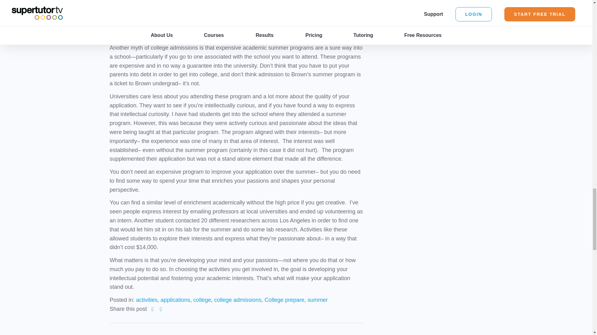 This screenshot has height=335, width=597. What do you see at coordinates (317, 300) in the screenshot?
I see `summer` at bounding box center [317, 300].